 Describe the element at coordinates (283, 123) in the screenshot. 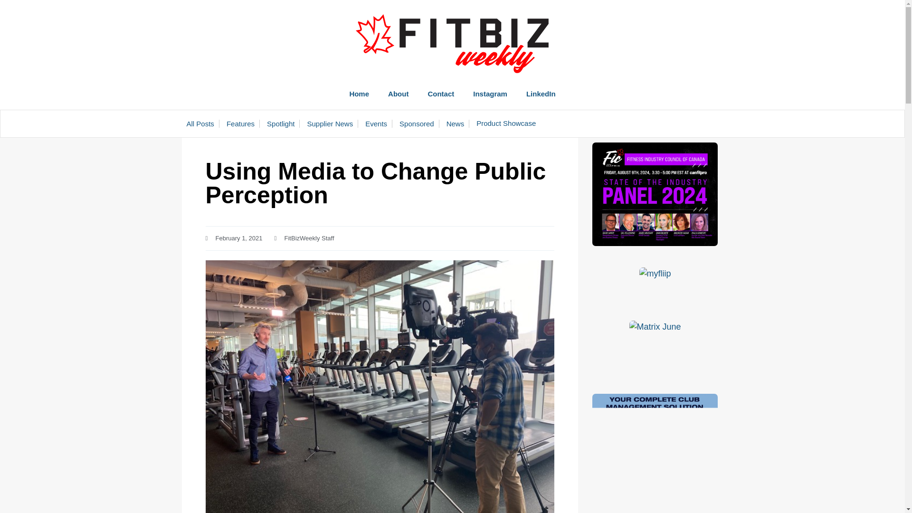

I see `Spotlight` at that location.